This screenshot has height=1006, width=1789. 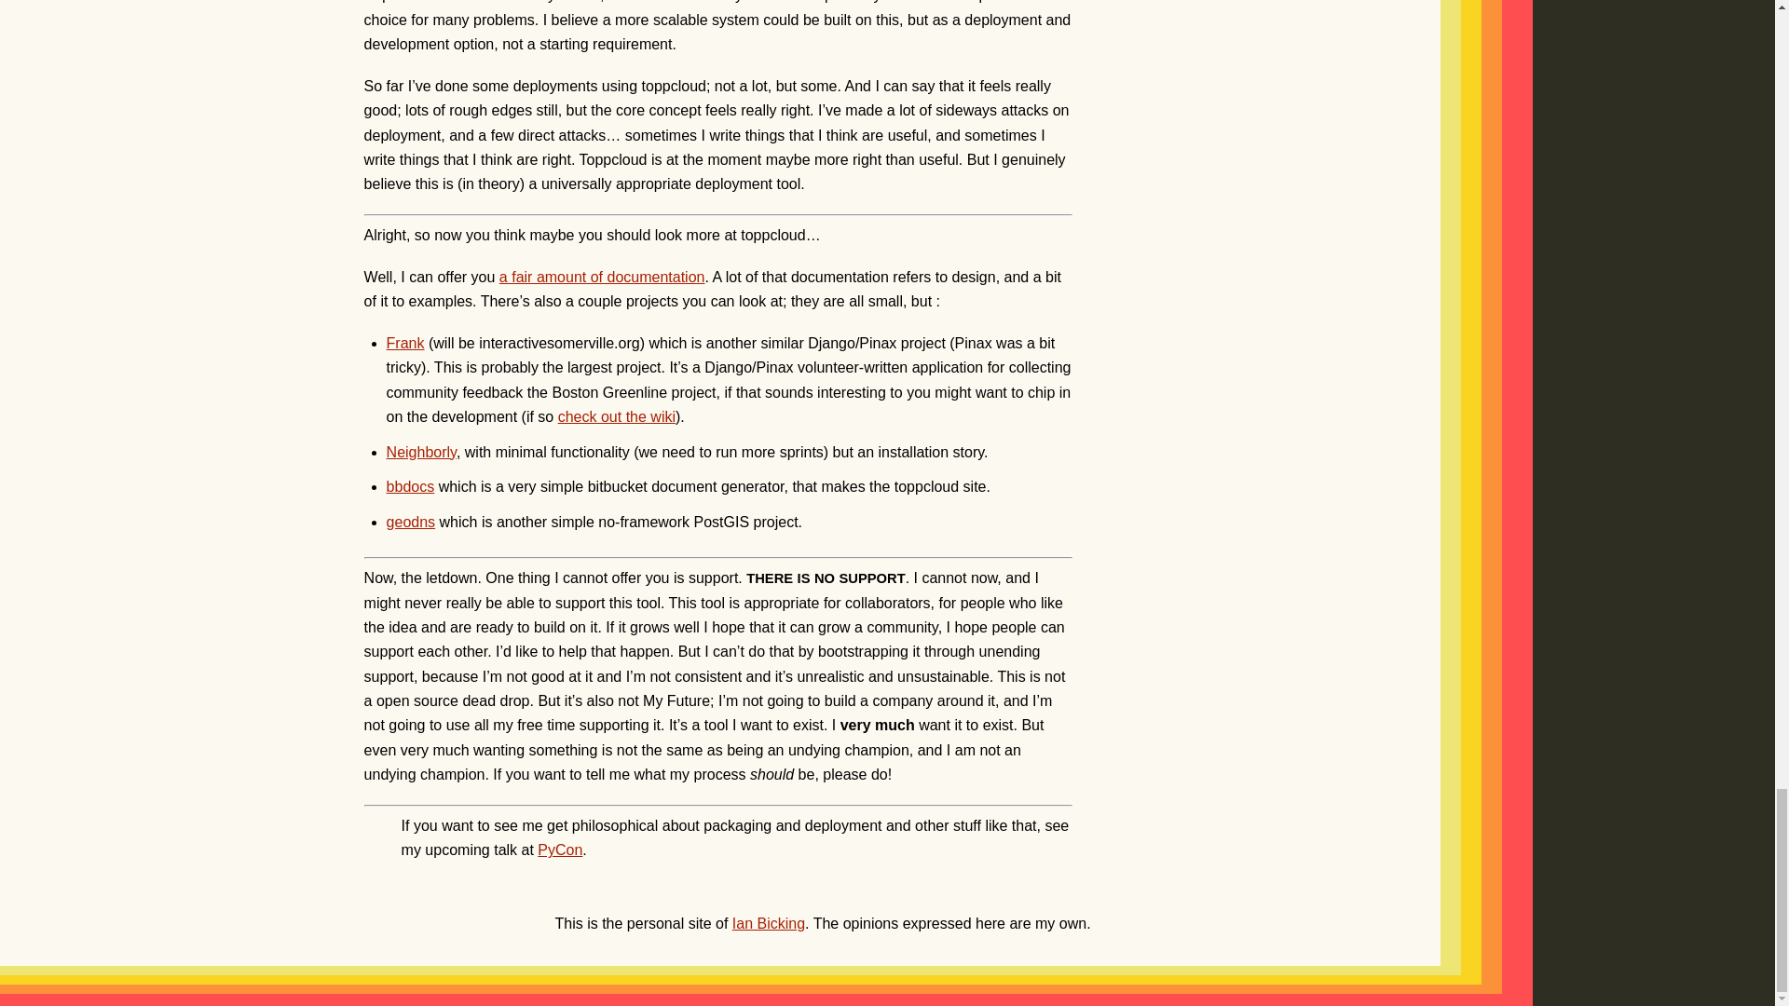 What do you see at coordinates (405, 343) in the screenshot?
I see `Frank` at bounding box center [405, 343].